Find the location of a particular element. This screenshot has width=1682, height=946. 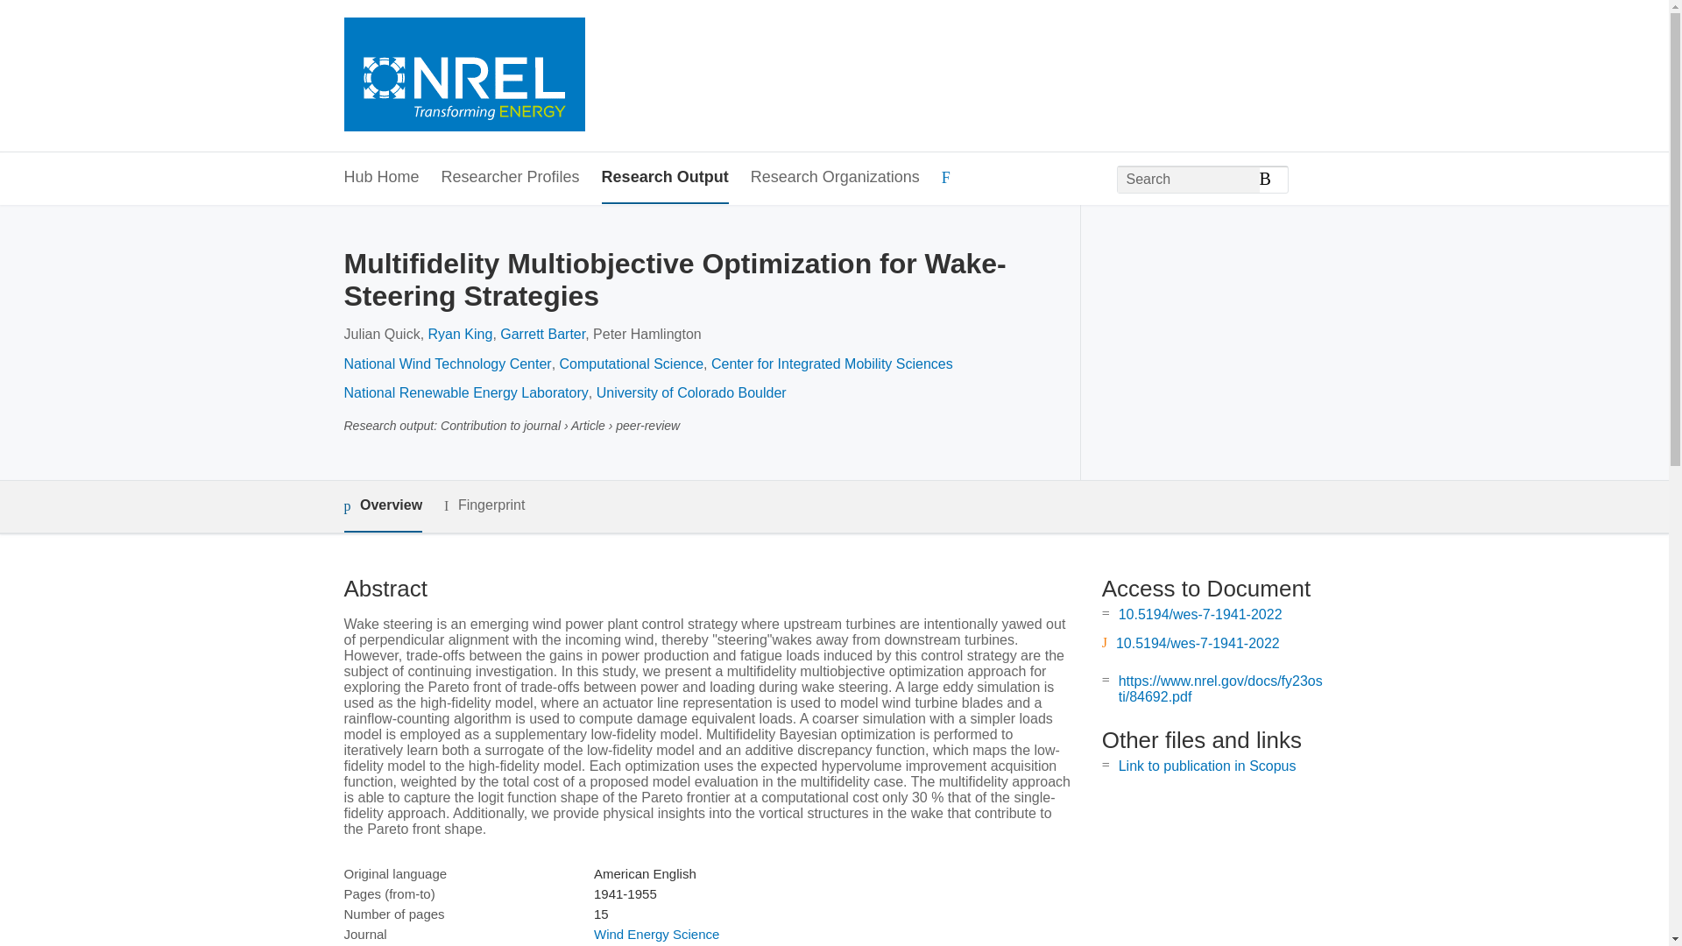

National Wind Technology Center is located at coordinates (447, 364).